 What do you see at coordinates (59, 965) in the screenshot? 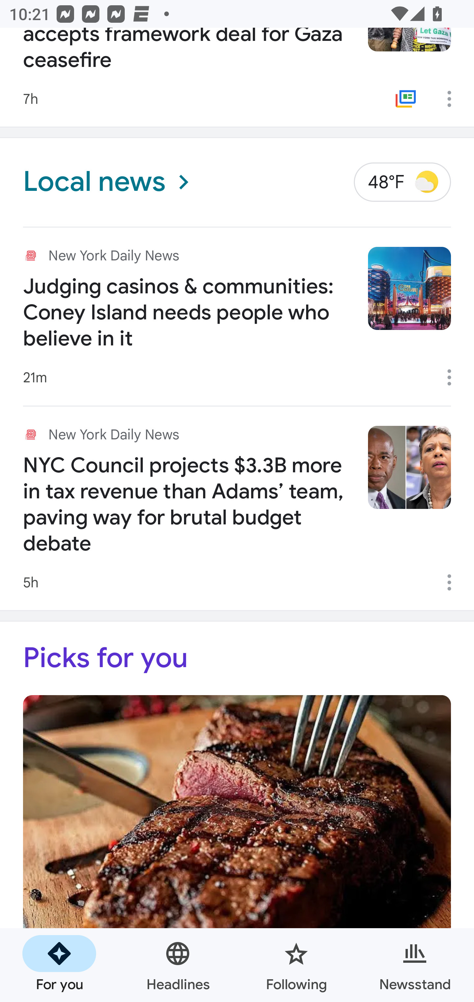
I see `For you` at bounding box center [59, 965].